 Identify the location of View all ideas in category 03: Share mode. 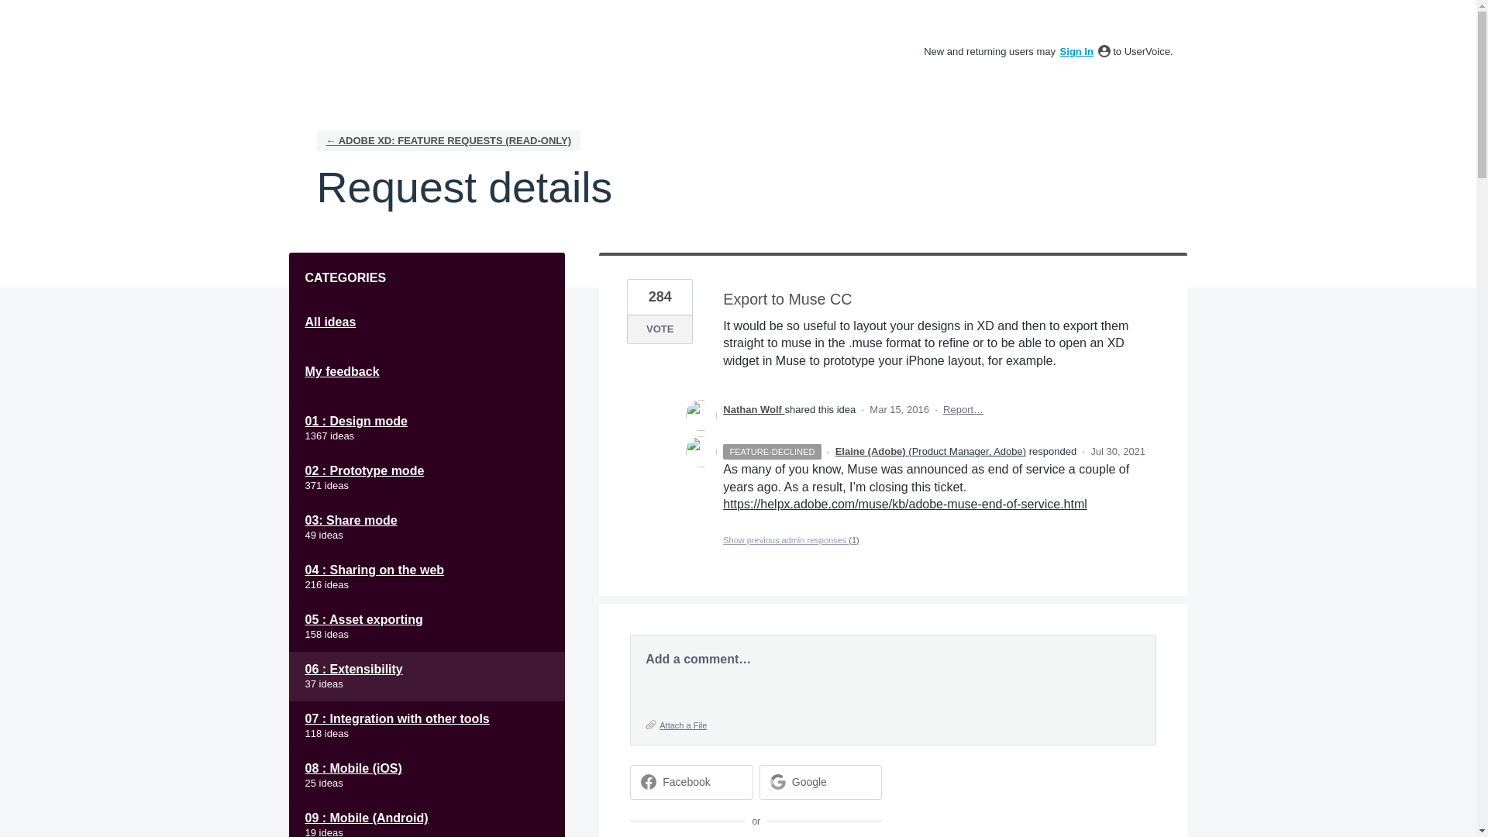
(426, 527).